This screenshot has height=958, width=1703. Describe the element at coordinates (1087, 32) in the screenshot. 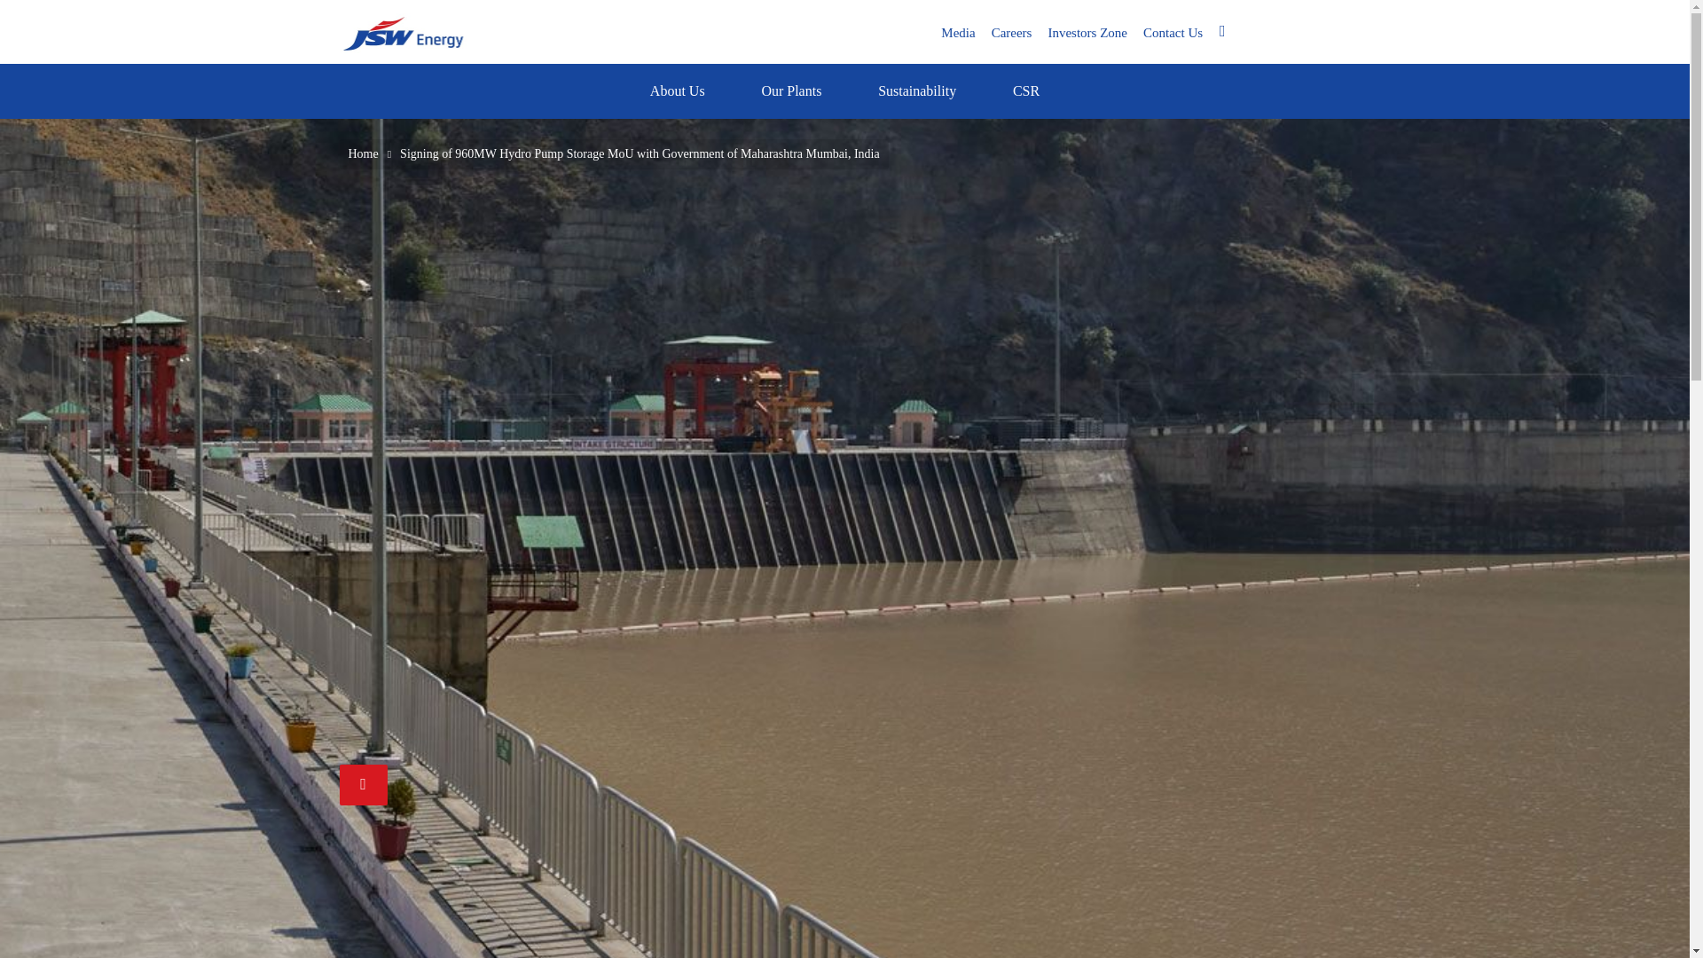

I see `Investors Zone` at that location.